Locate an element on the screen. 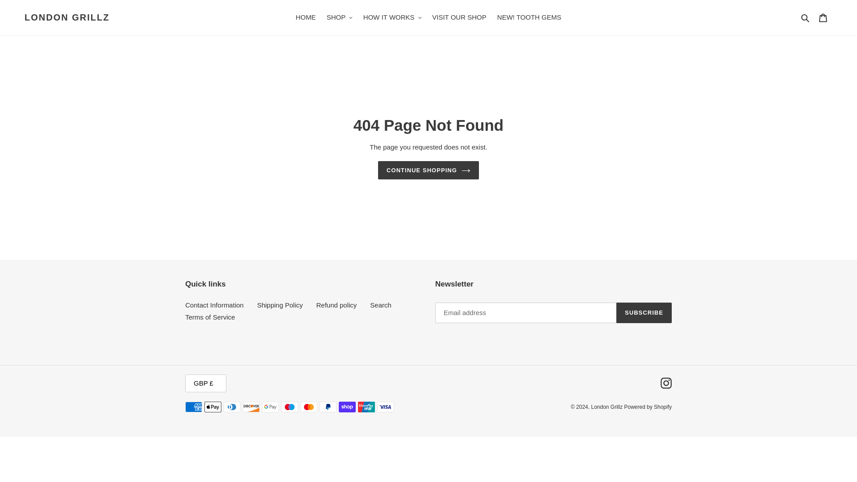 The image size is (857, 482). HOW IT WORKS is located at coordinates (392, 17).